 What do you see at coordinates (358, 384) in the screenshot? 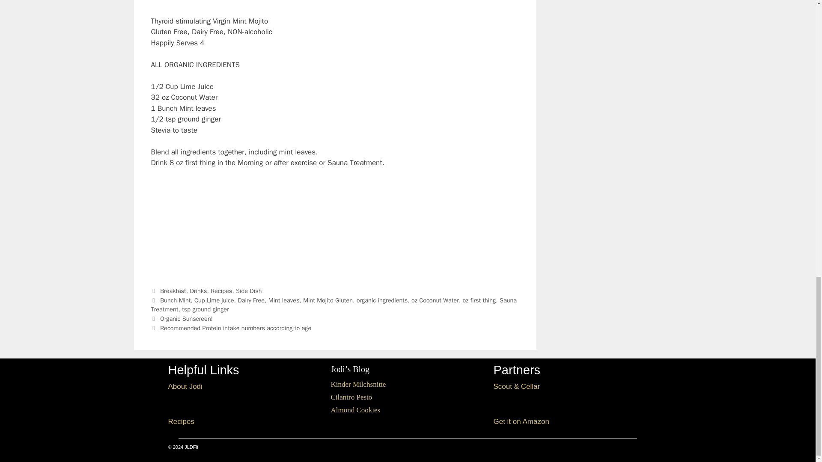
I see `Kinder Milchsnitte` at bounding box center [358, 384].